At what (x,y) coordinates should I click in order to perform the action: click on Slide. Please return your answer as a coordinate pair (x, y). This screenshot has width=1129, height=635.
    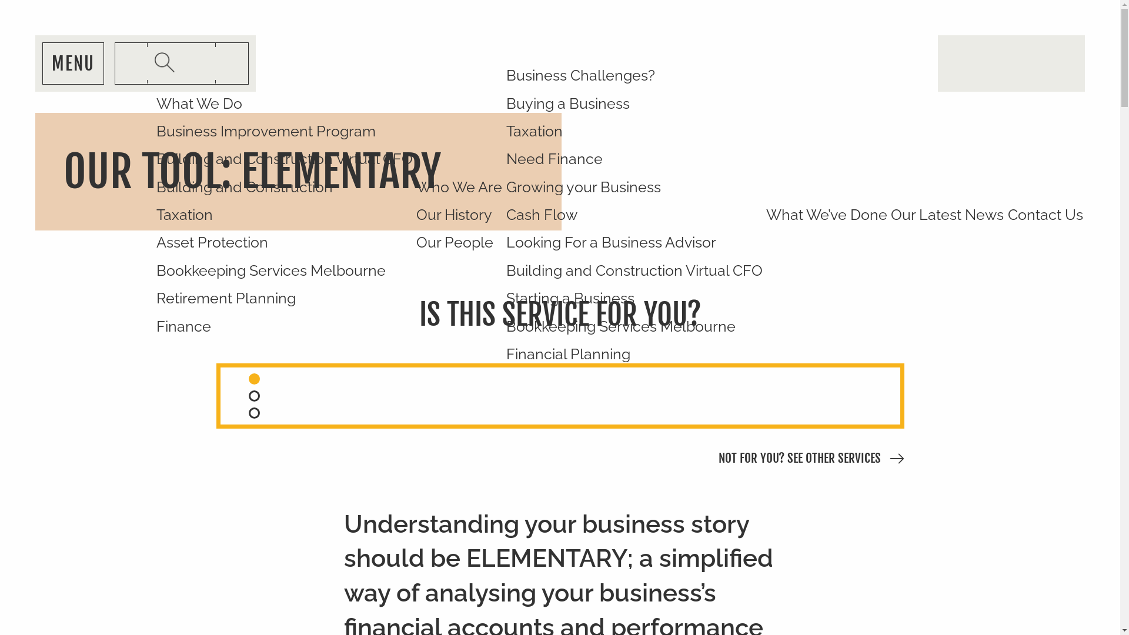
    Looking at the image, I should click on (254, 413).